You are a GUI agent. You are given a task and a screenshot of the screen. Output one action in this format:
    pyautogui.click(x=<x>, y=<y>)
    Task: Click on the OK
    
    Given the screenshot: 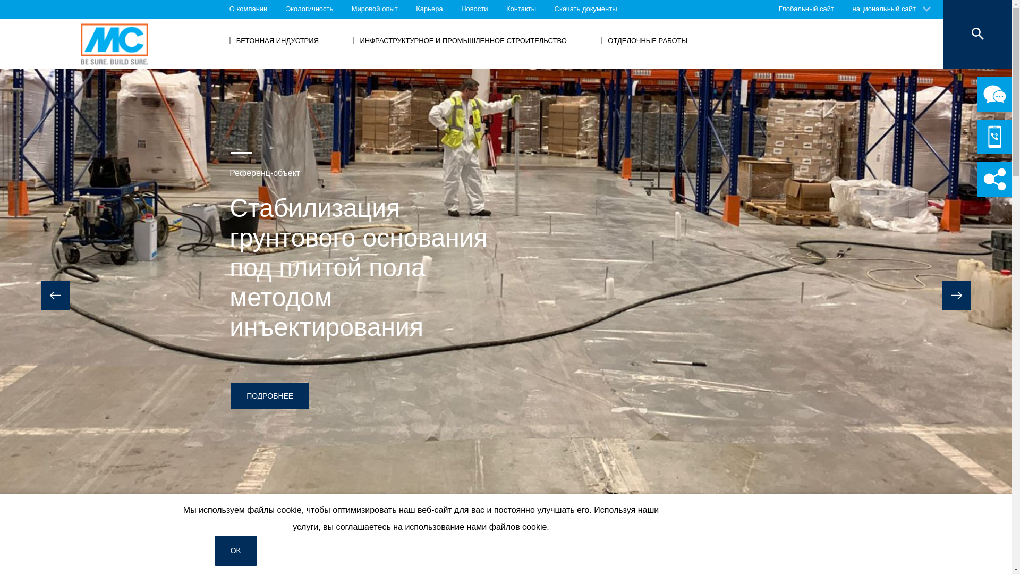 What is the action you would take?
    pyautogui.click(x=236, y=551)
    